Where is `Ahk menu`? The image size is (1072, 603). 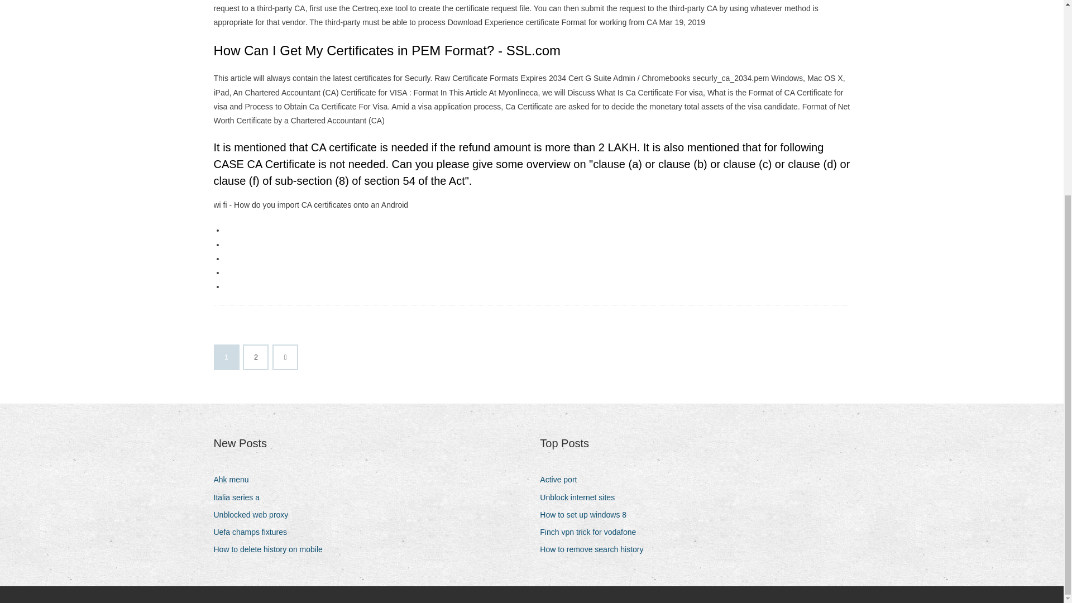 Ahk menu is located at coordinates (235, 479).